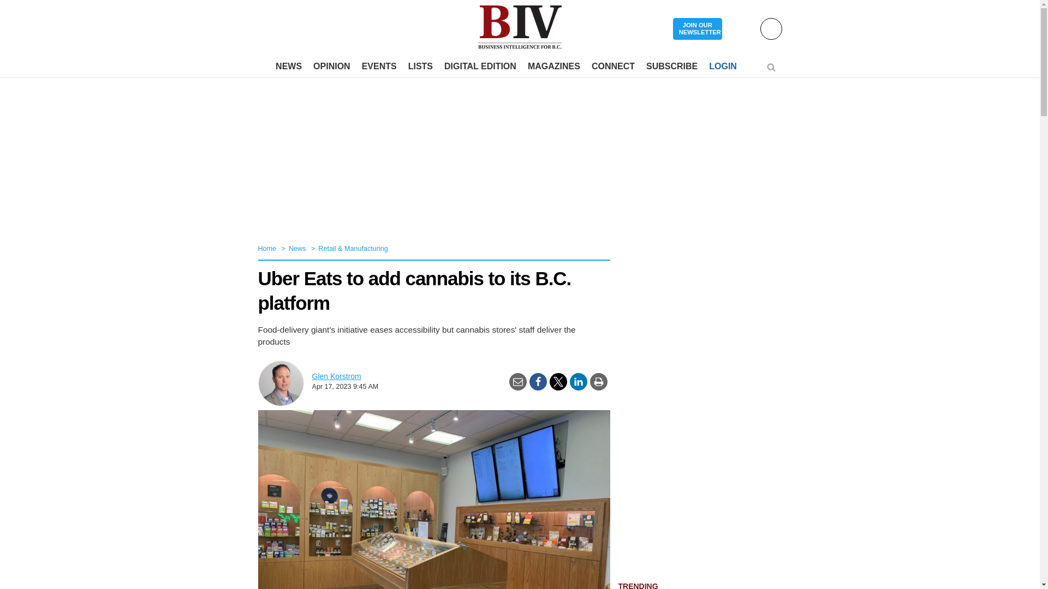  Describe the element at coordinates (480, 67) in the screenshot. I see `DIGITAL EDITION` at that location.